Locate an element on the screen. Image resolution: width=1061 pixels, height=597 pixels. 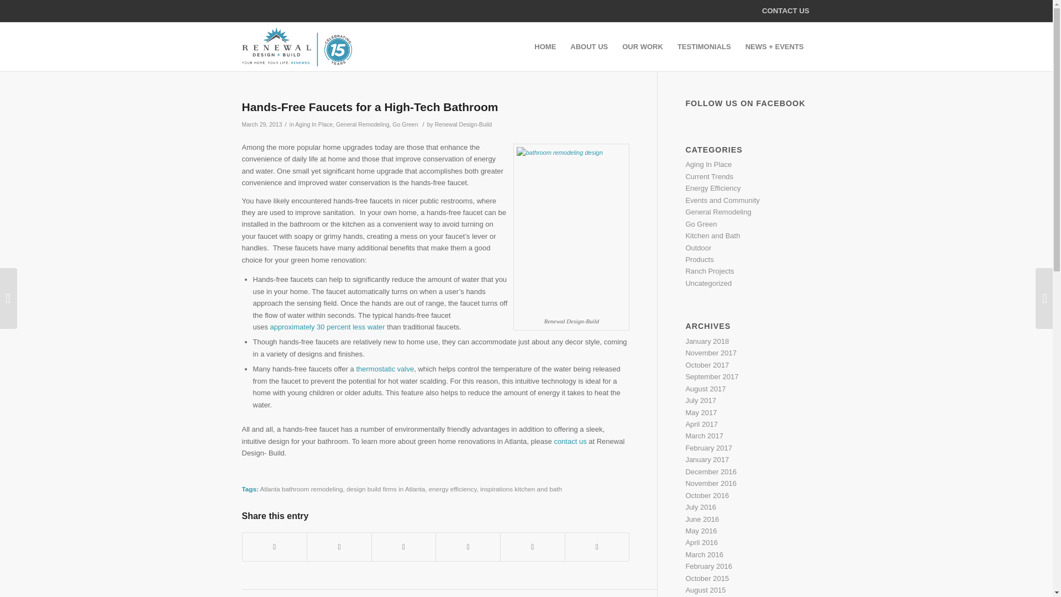
energy efficiency is located at coordinates (452, 489).